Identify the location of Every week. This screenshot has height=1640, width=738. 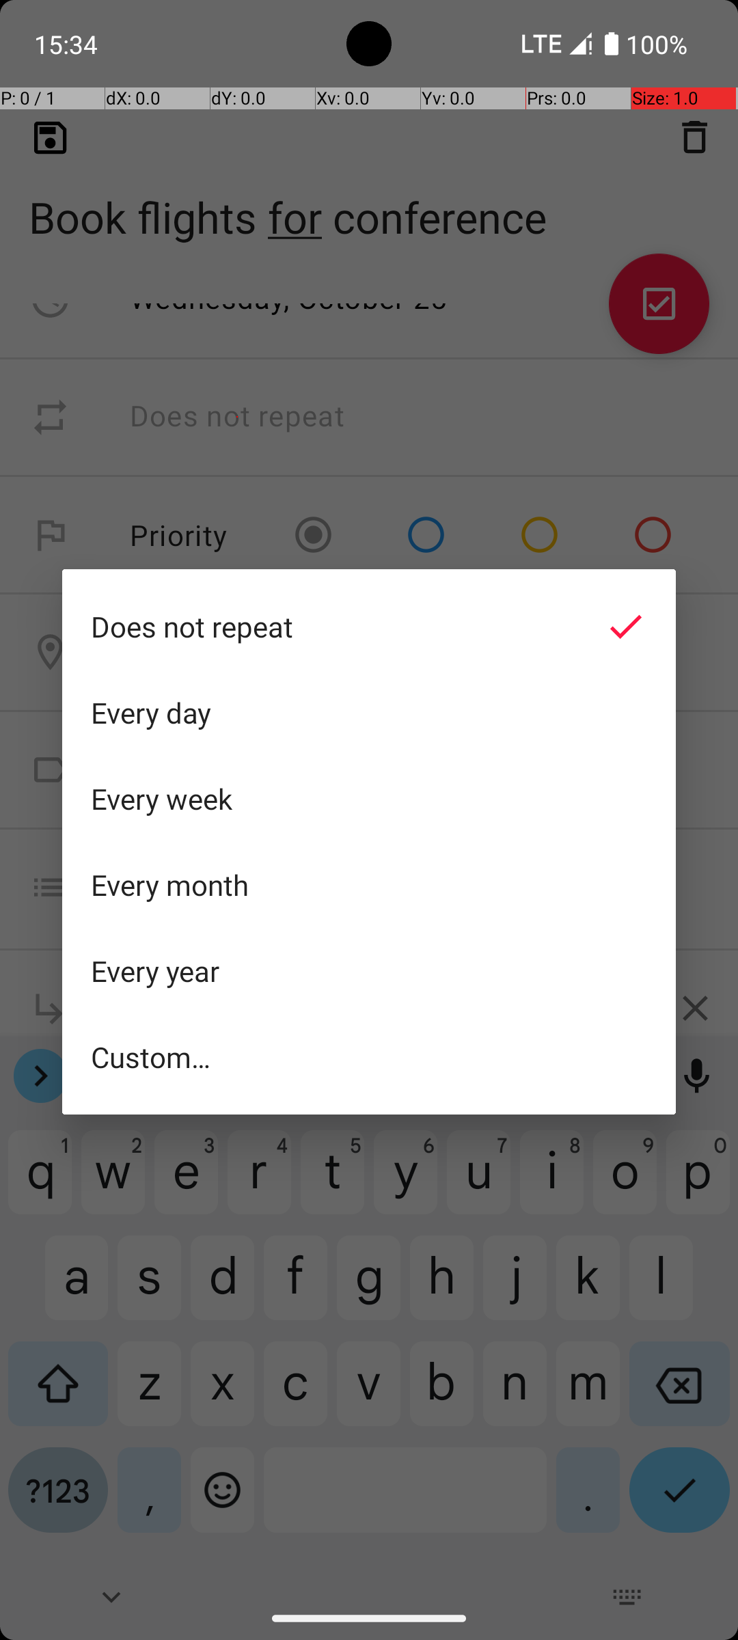
(369, 799).